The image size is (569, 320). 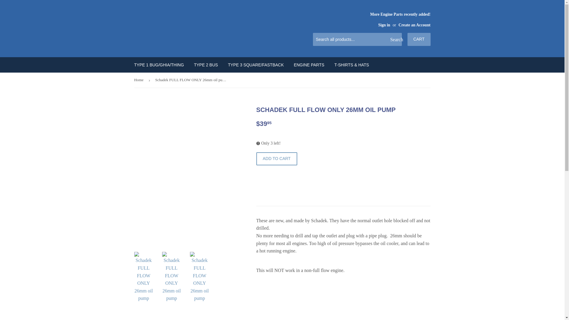 What do you see at coordinates (419, 39) in the screenshot?
I see `CART` at bounding box center [419, 39].